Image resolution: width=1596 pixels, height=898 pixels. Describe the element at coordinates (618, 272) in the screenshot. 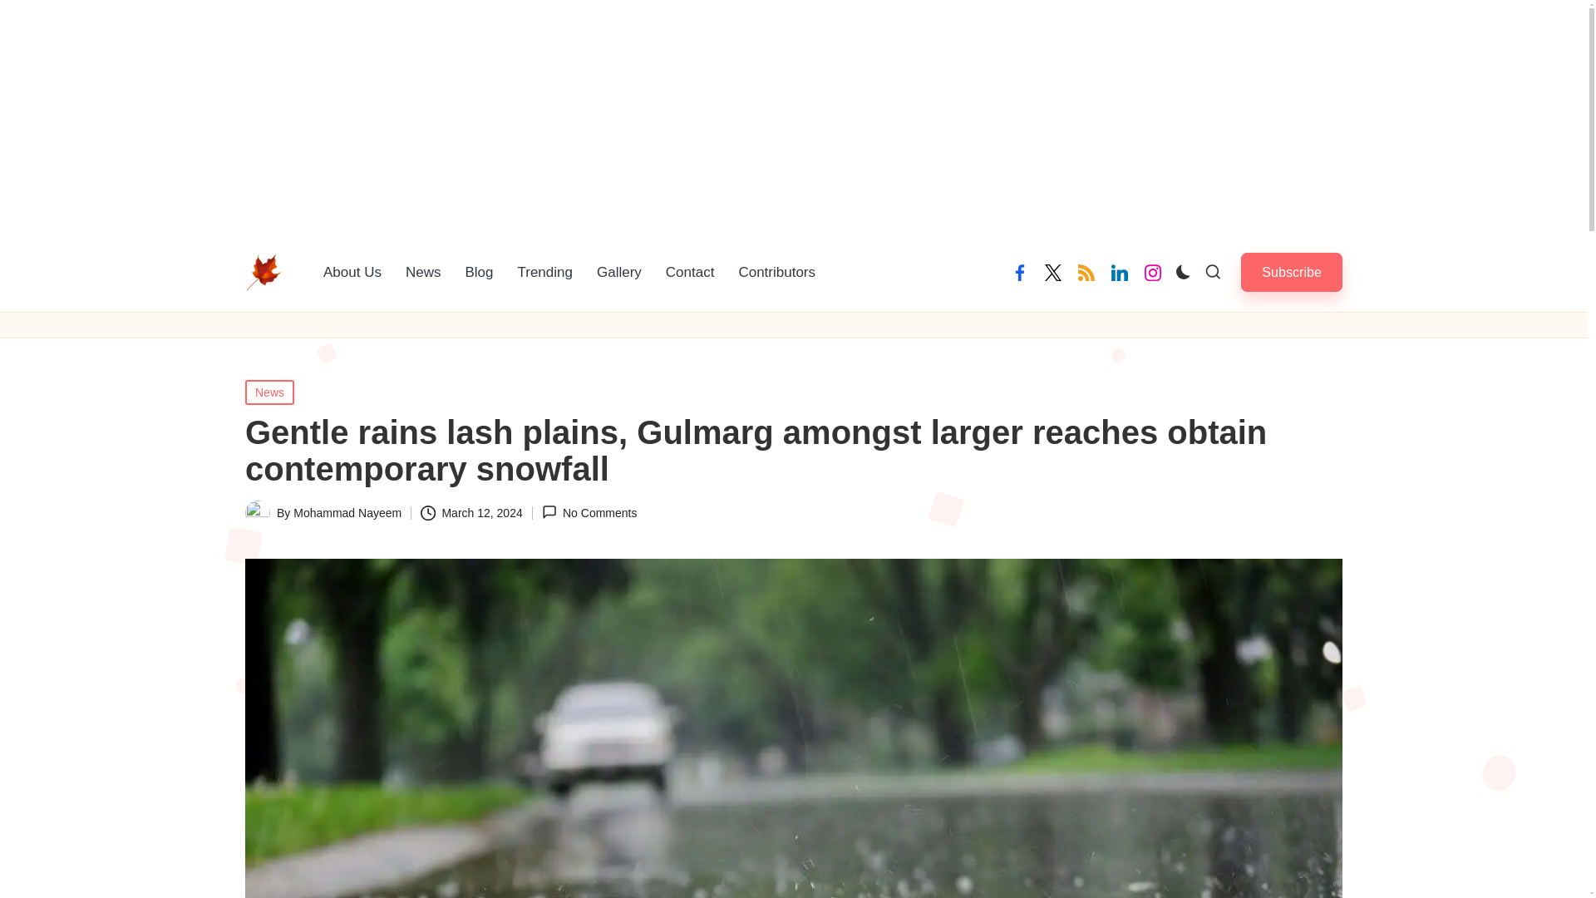

I see `Gallery` at that location.